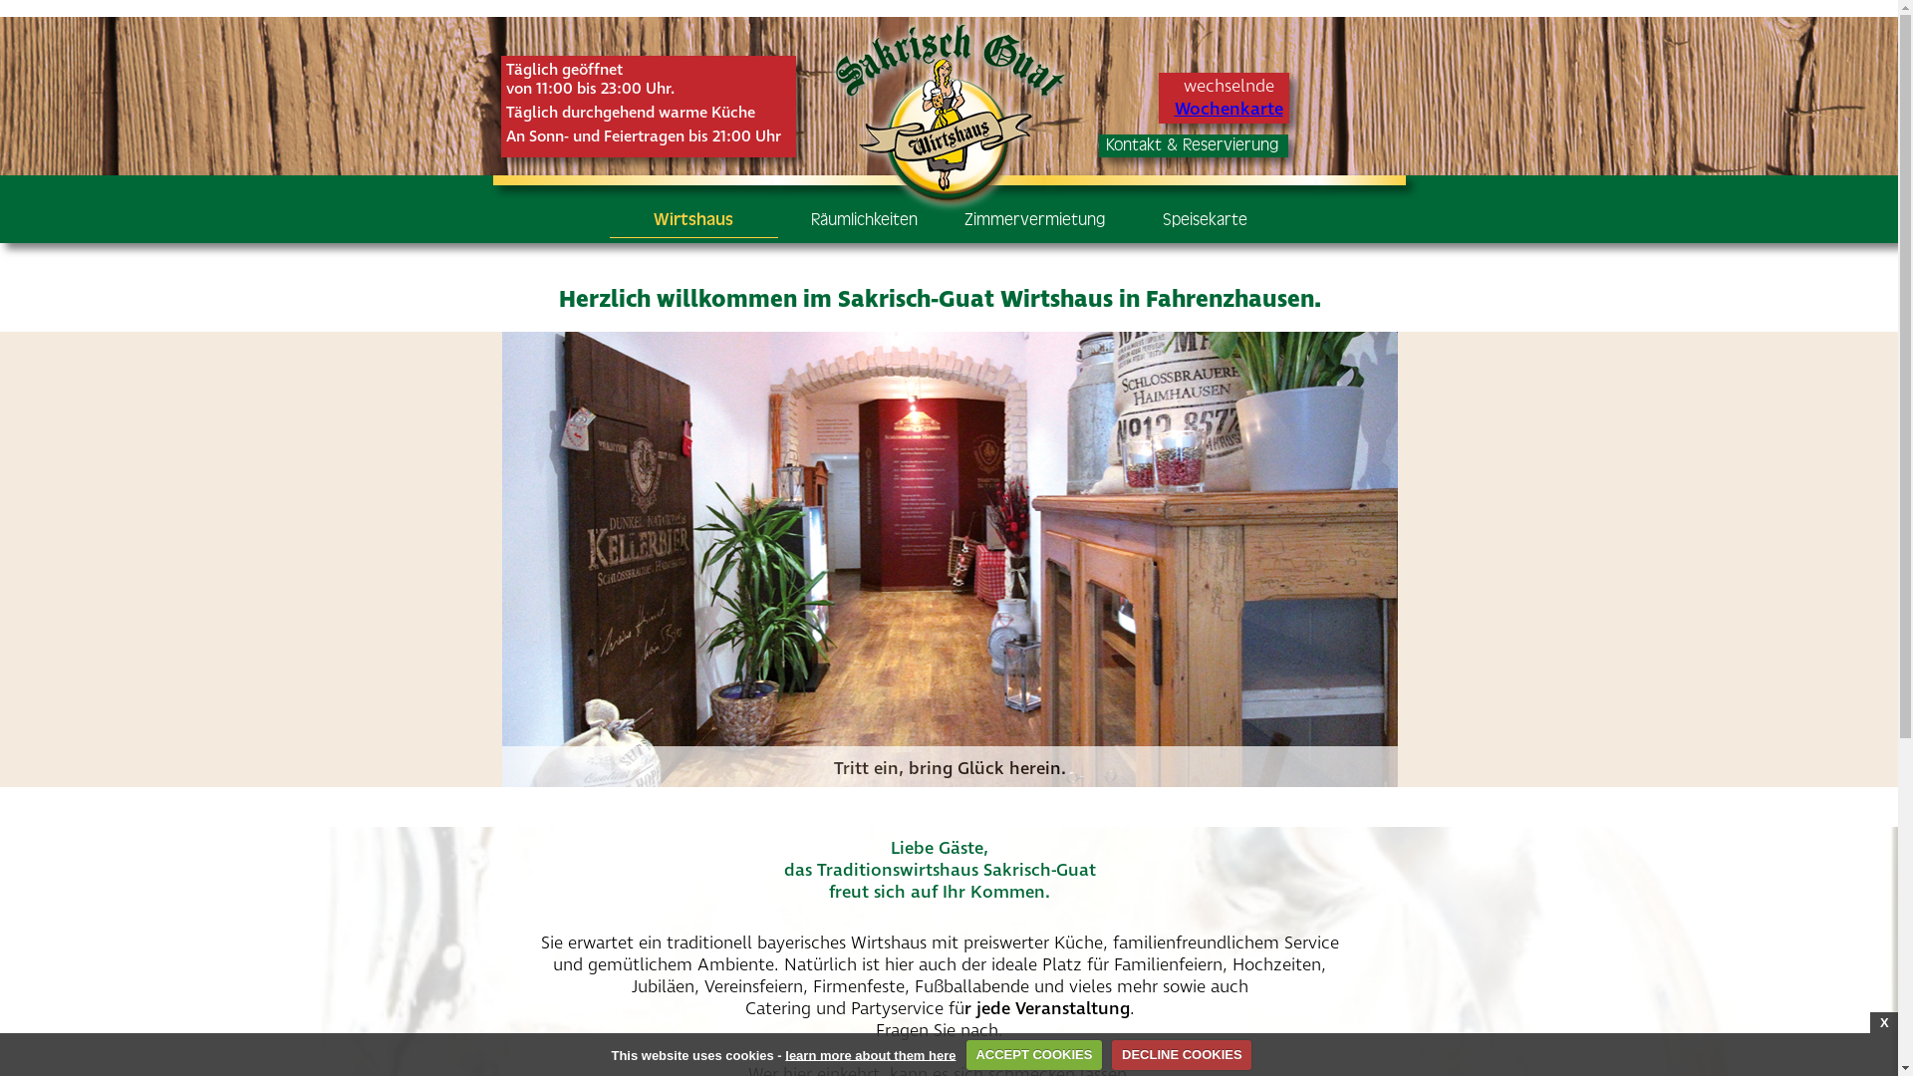 This screenshot has height=1076, width=1913. What do you see at coordinates (1193, 145) in the screenshot?
I see `Kontakt & Reservierung` at bounding box center [1193, 145].